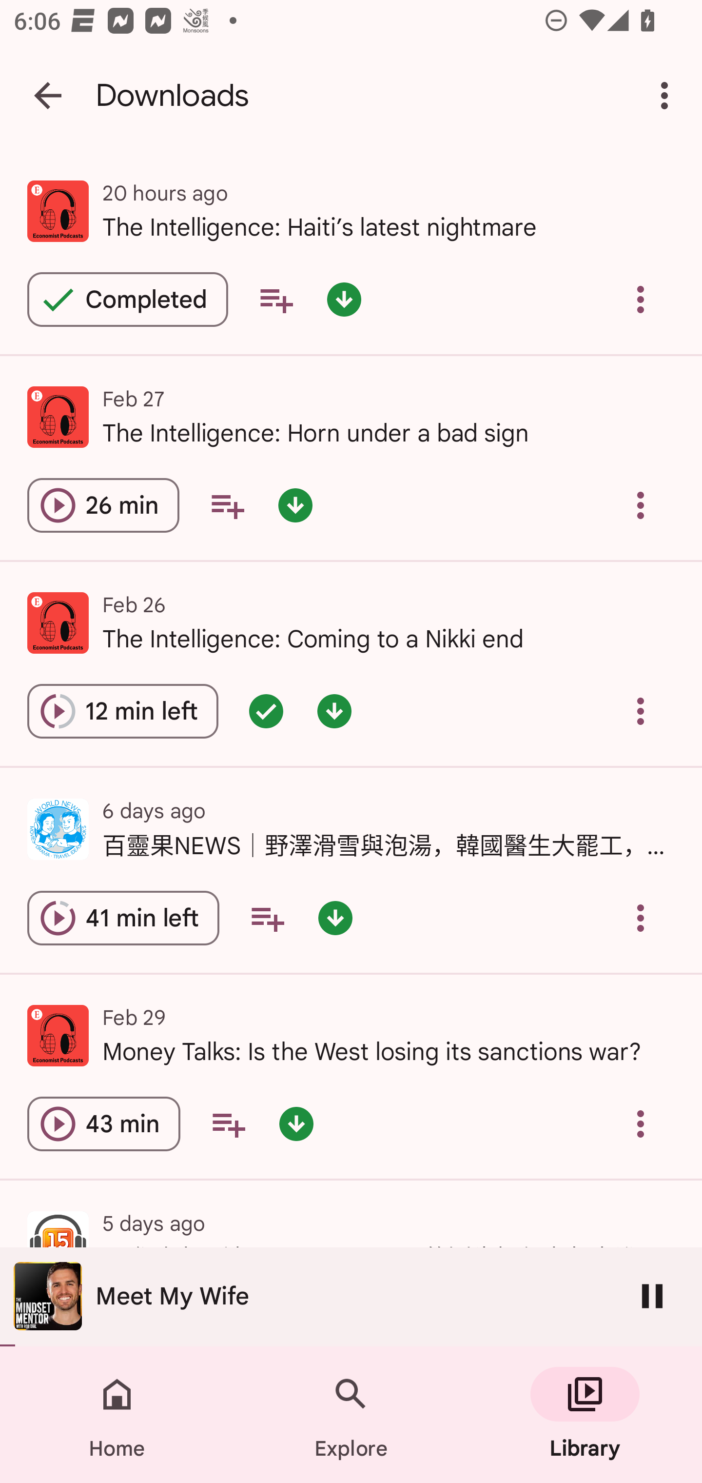 The width and height of the screenshot is (702, 1483). What do you see at coordinates (48, 96) in the screenshot?
I see `Navigate up` at bounding box center [48, 96].